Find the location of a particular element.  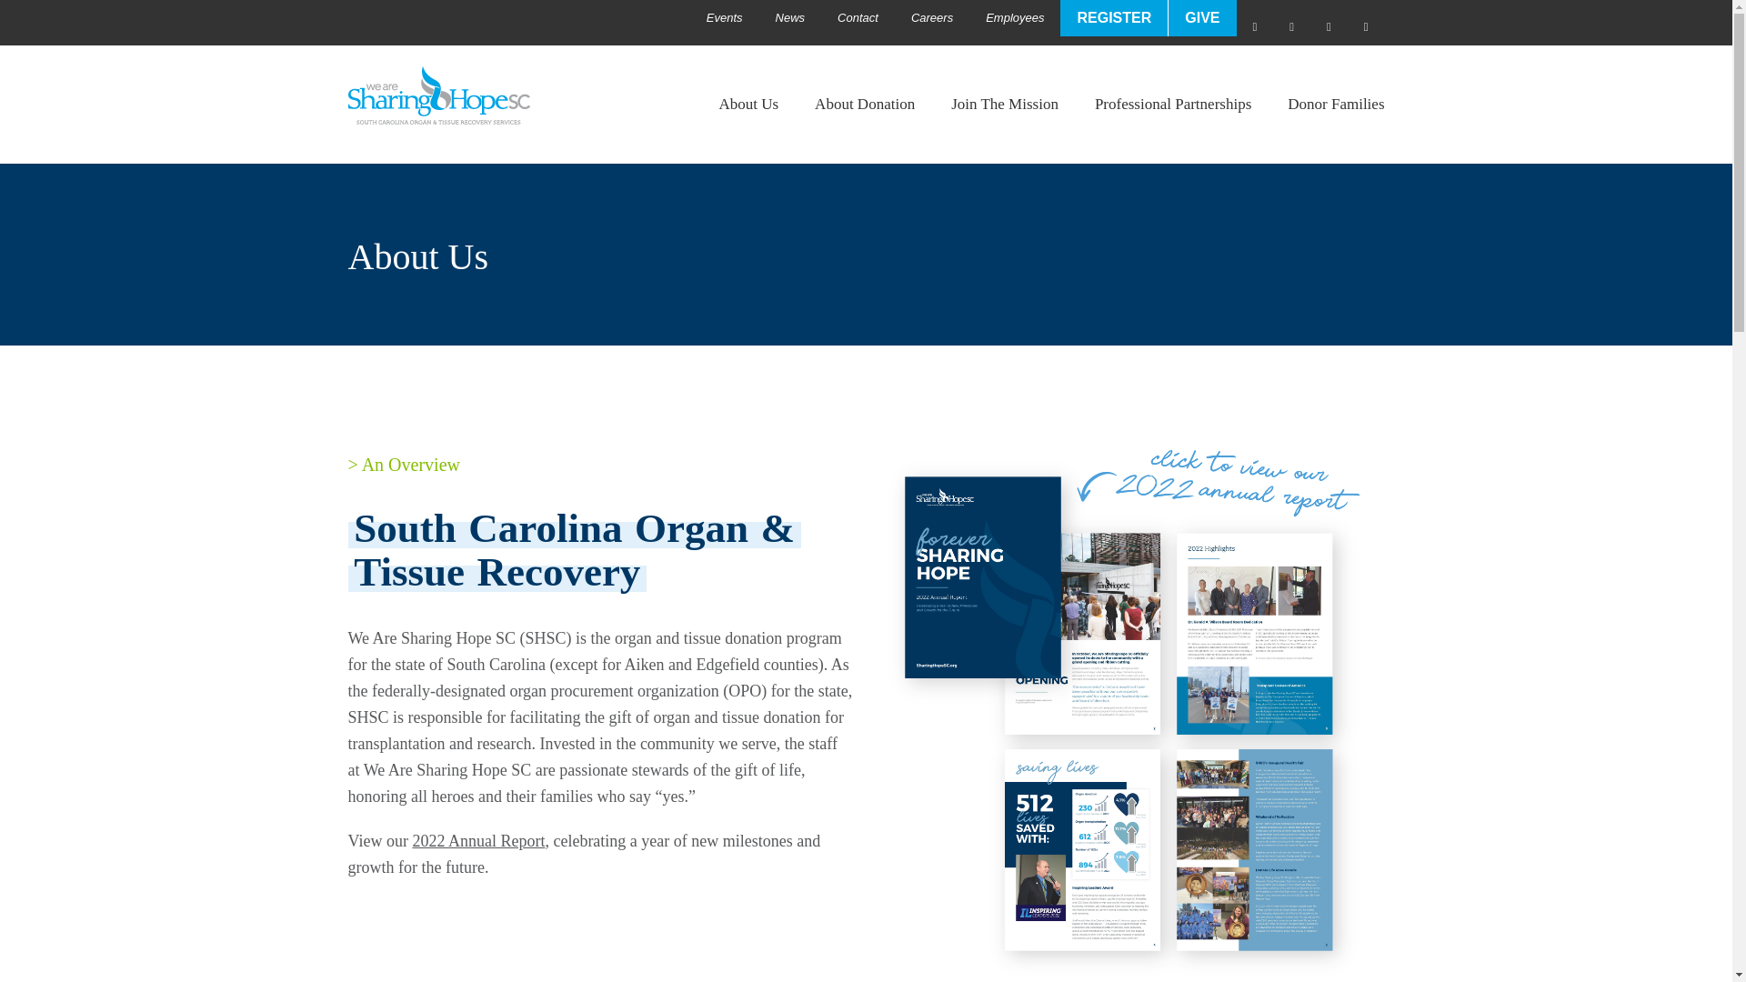

Join The Mission is located at coordinates (1004, 104).